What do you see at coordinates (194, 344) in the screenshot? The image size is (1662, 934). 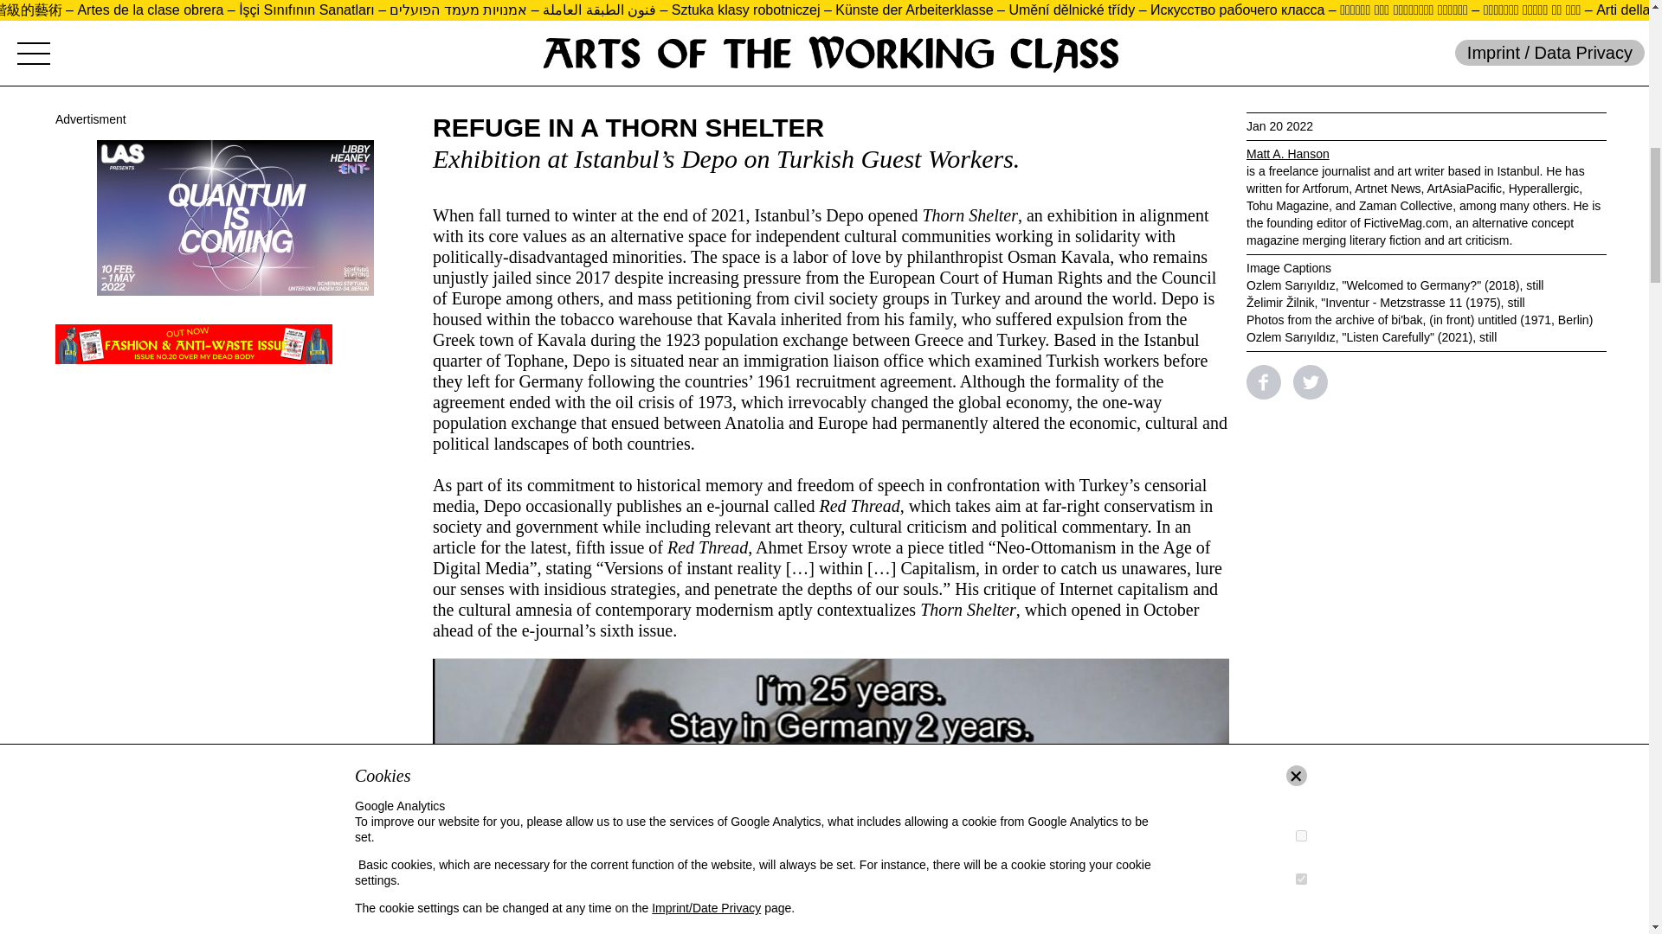 I see `OMDB` at bounding box center [194, 344].